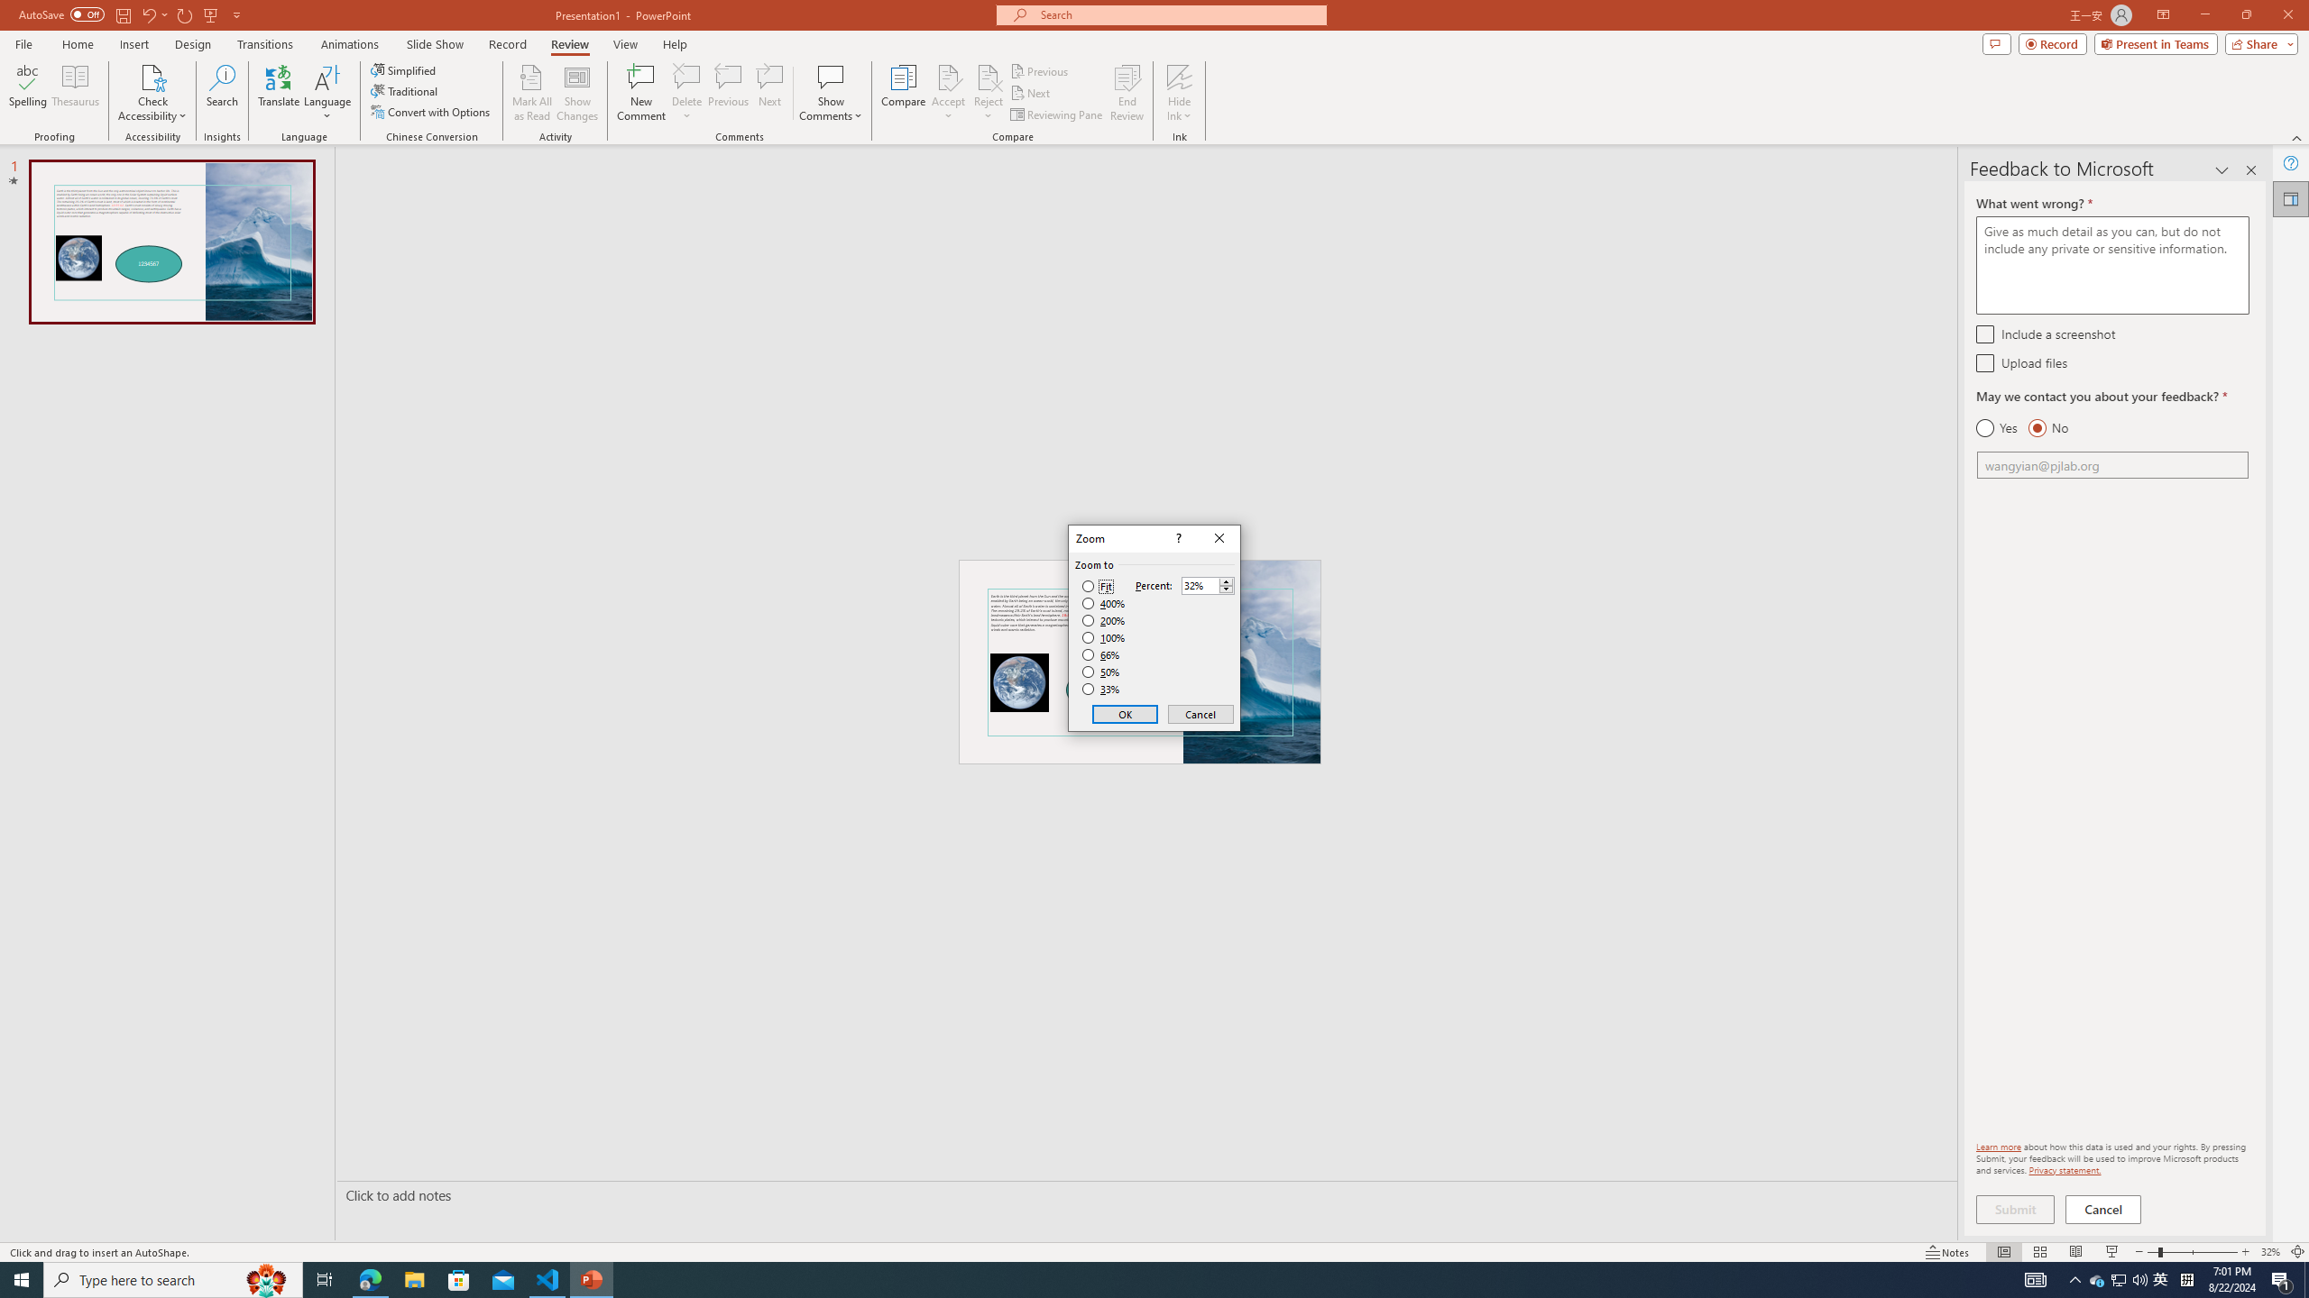 Image resolution: width=2309 pixels, height=1298 pixels. What do you see at coordinates (2112, 265) in the screenshot?
I see `What went wrong? *` at bounding box center [2112, 265].